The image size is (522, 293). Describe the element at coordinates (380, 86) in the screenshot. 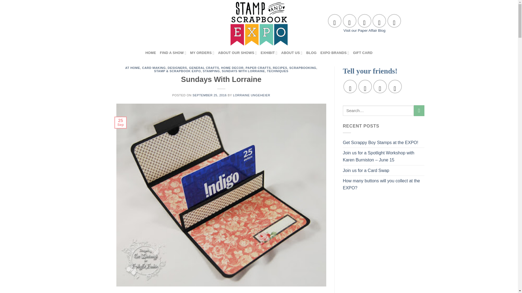

I see `Email to a Friend` at that location.